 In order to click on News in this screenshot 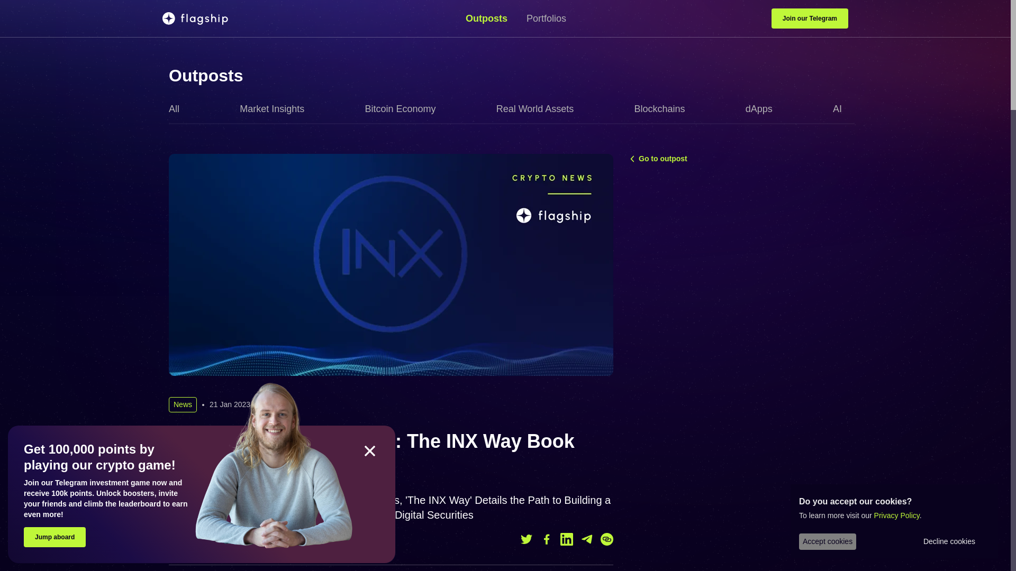, I will do `click(183, 404)`.